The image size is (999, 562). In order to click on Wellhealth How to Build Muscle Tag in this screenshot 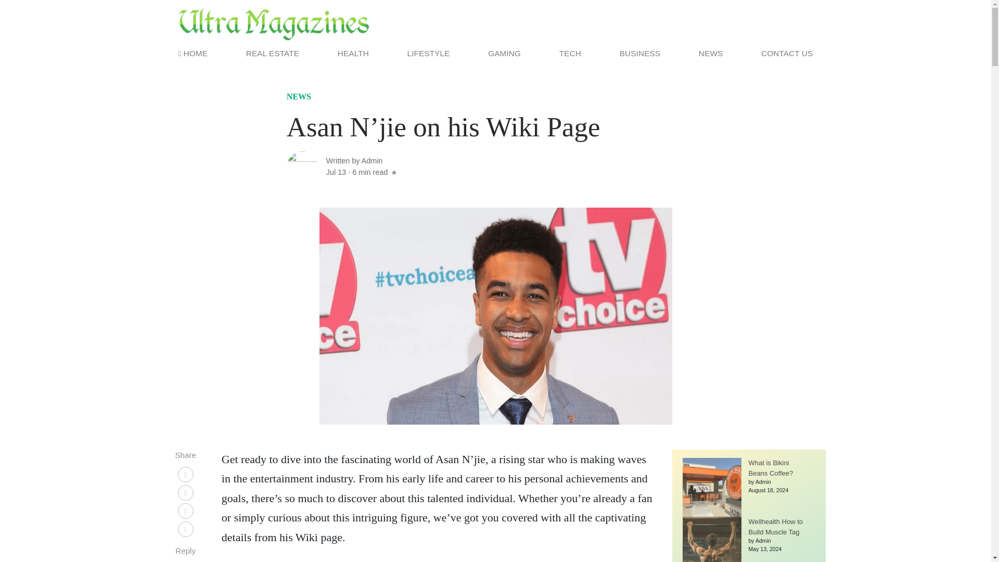, I will do `click(775, 527)`.